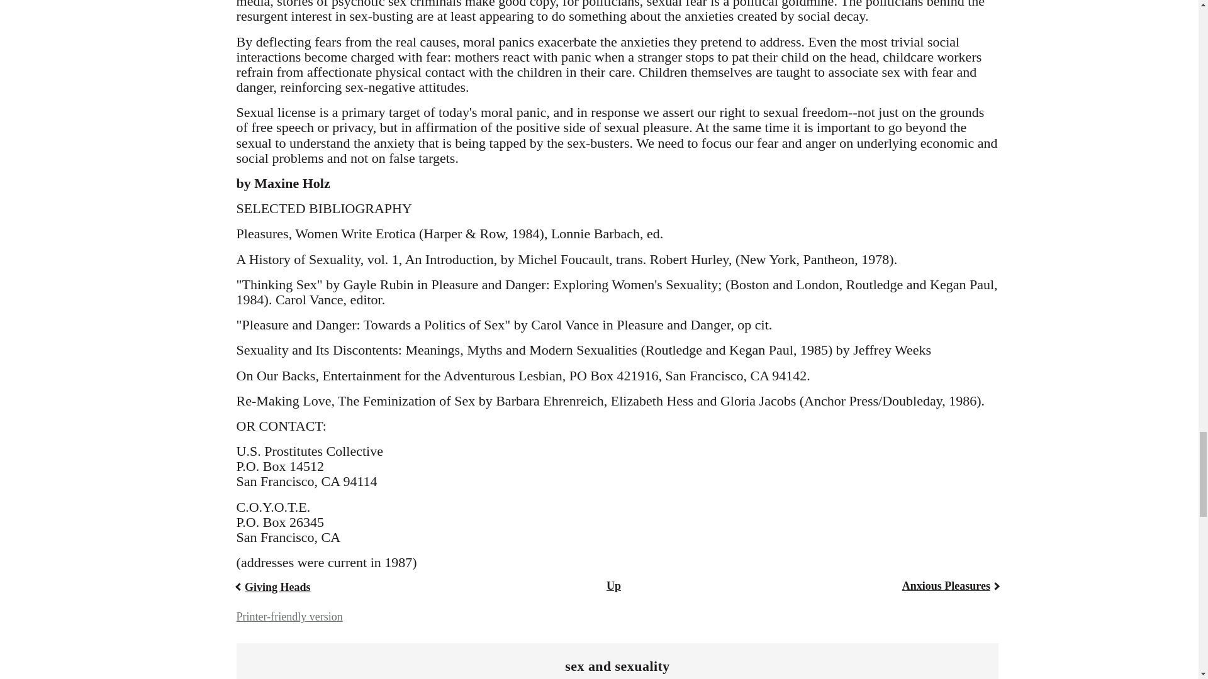  Describe the element at coordinates (273, 587) in the screenshot. I see `Giving Heads` at that location.